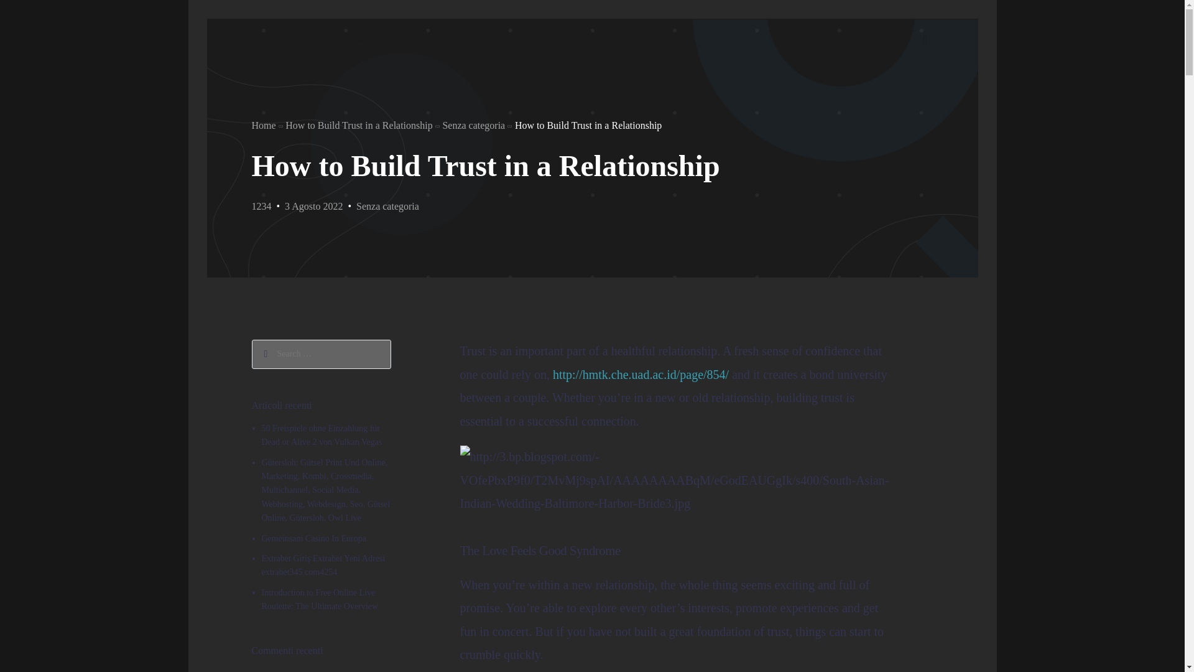  I want to click on Home, so click(263, 125).